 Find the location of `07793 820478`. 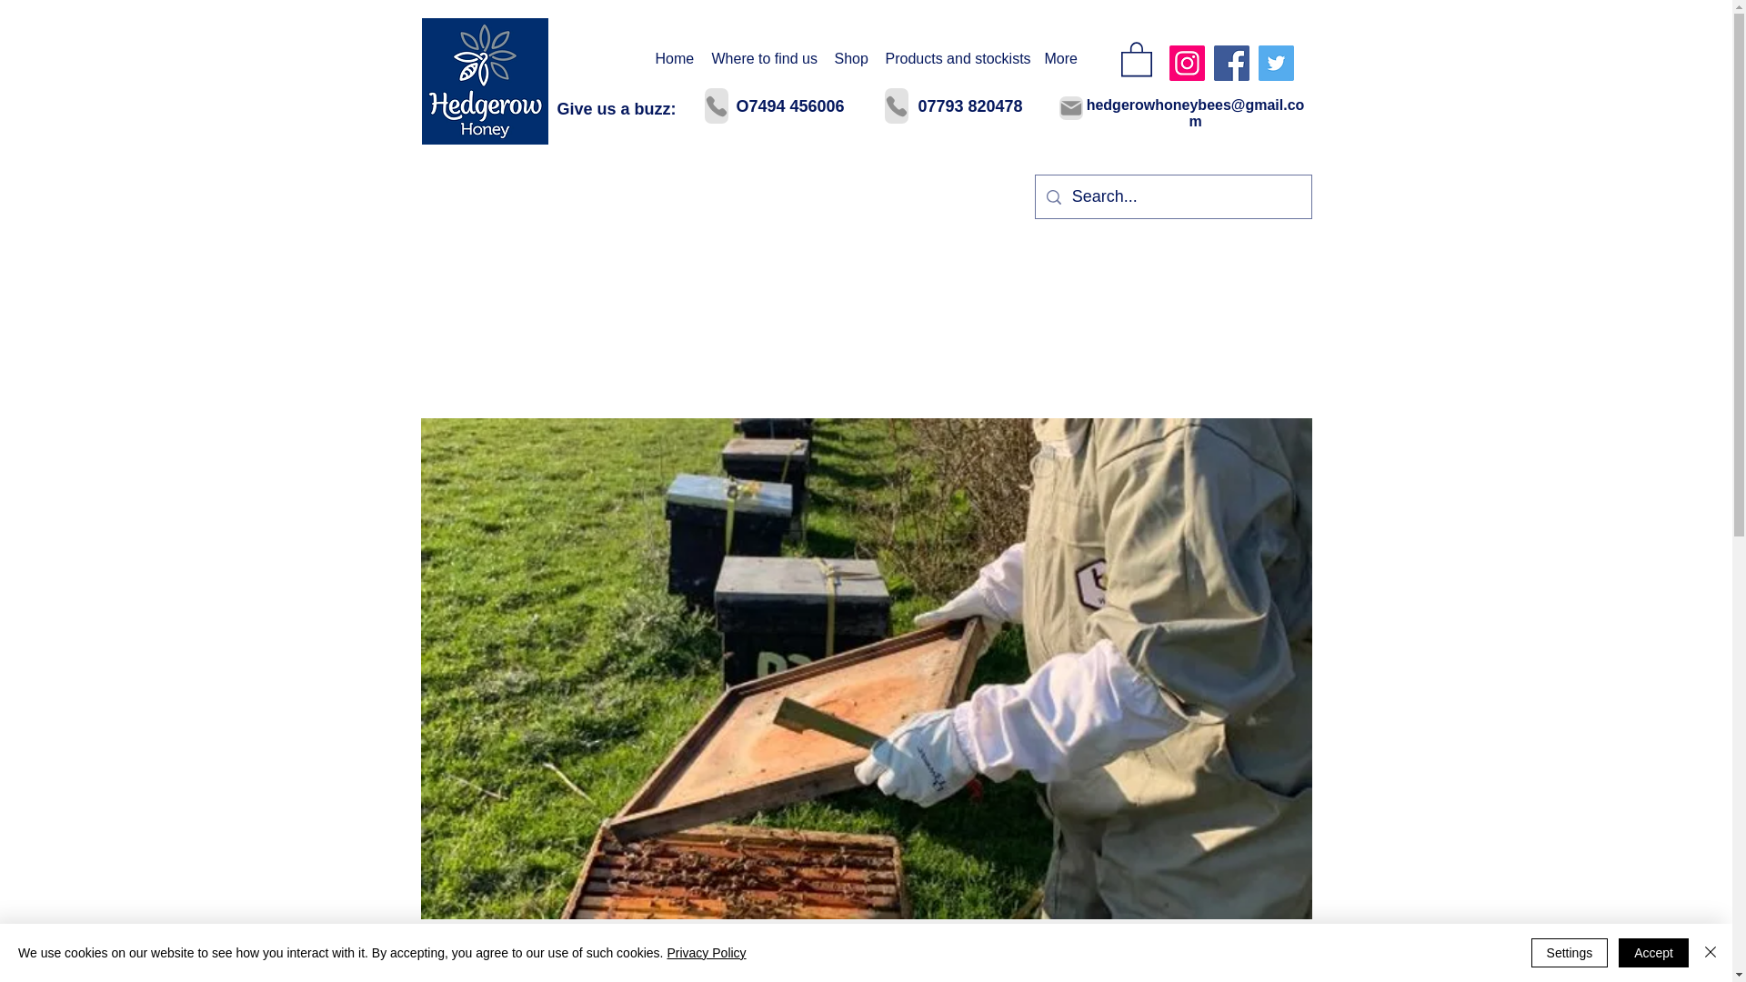

07793 820478 is located at coordinates (970, 105).